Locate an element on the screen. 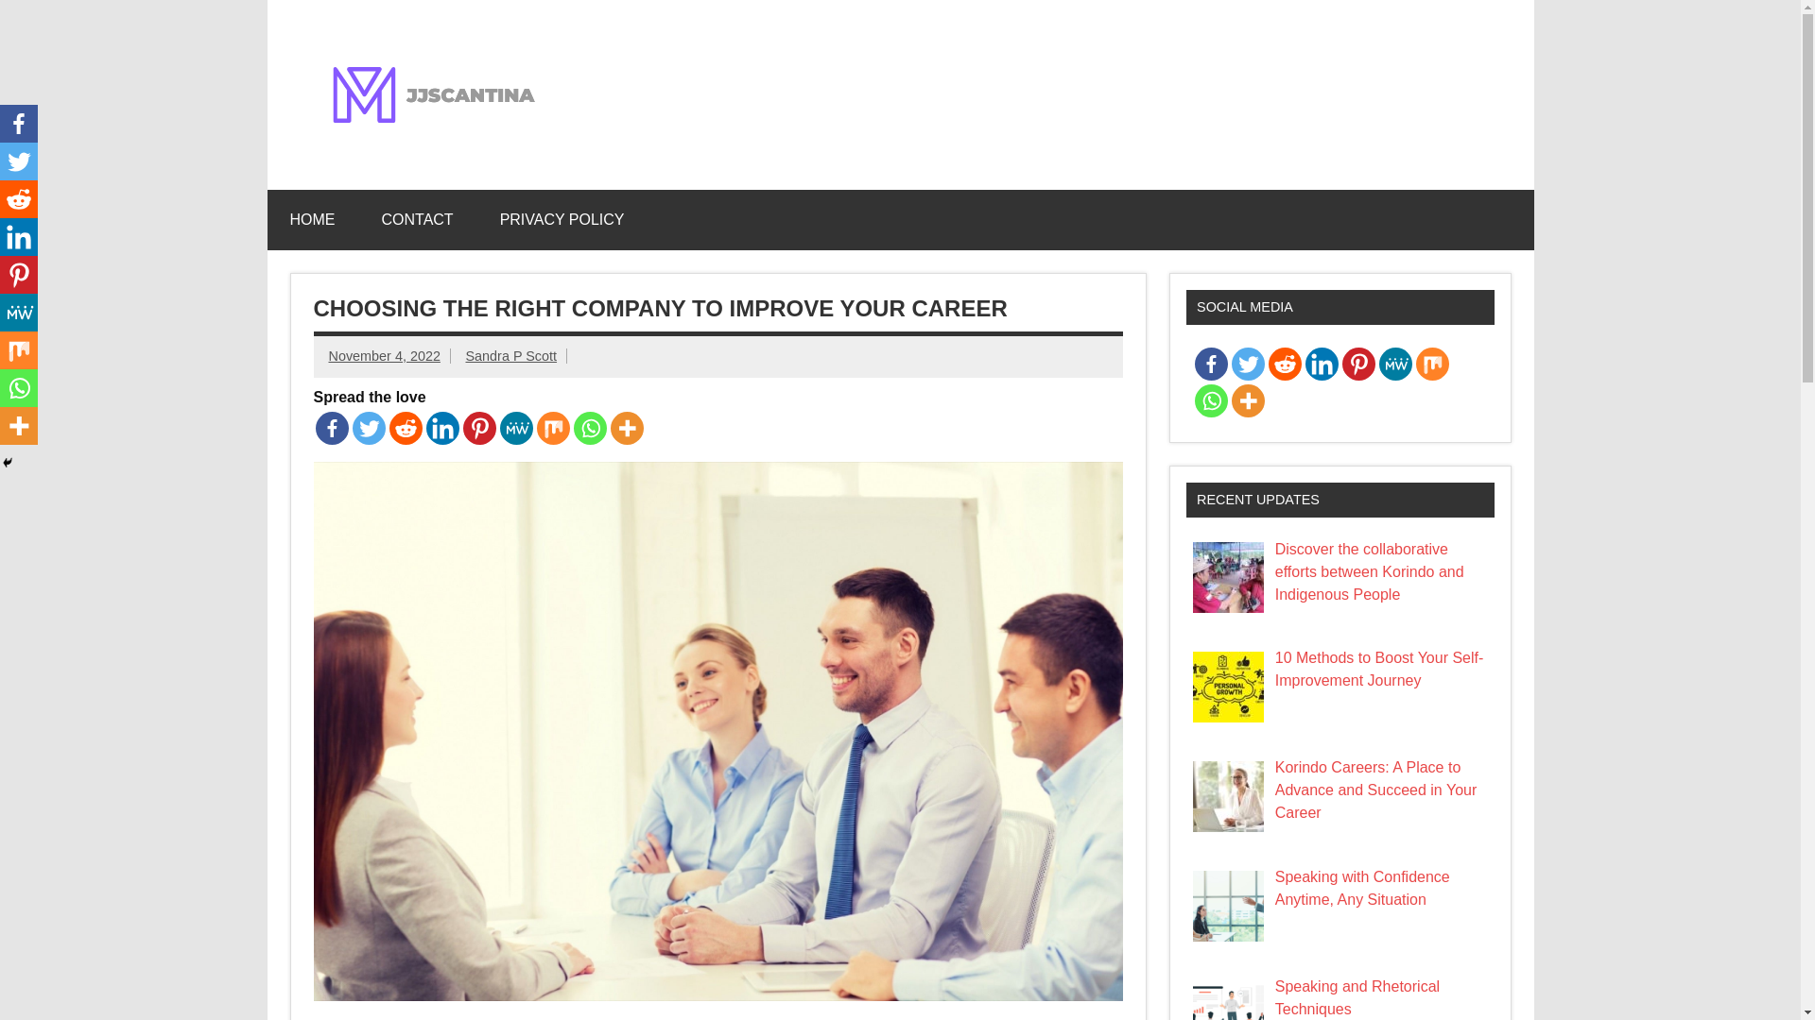 This screenshot has width=1815, height=1020. Reddit is located at coordinates (19, 199).